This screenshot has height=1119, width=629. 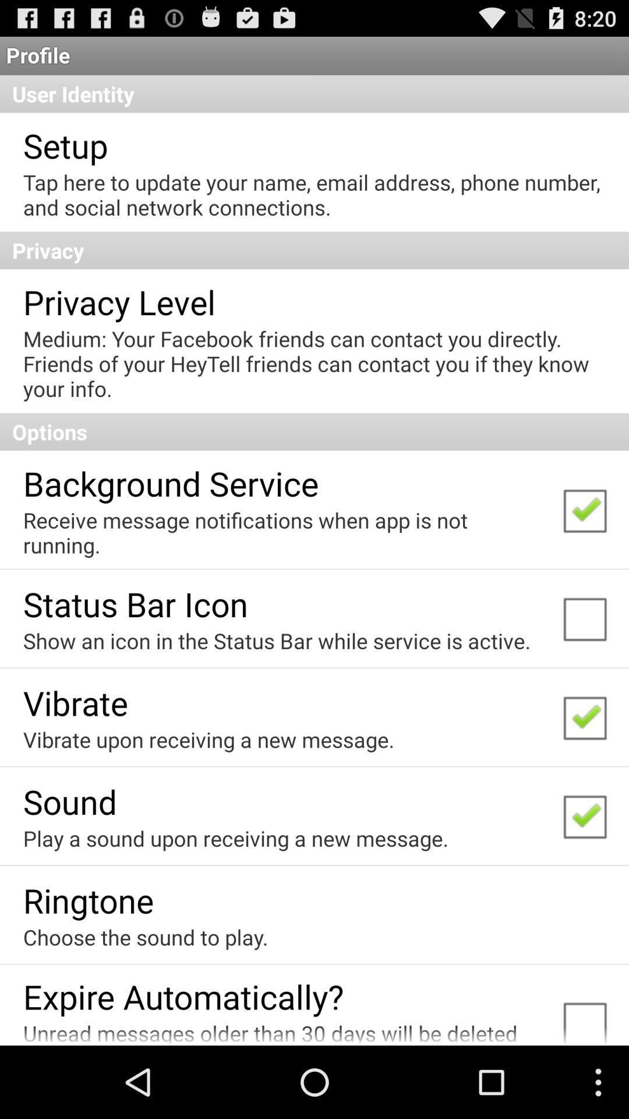 I want to click on press icon below ringtone, so click(x=146, y=937).